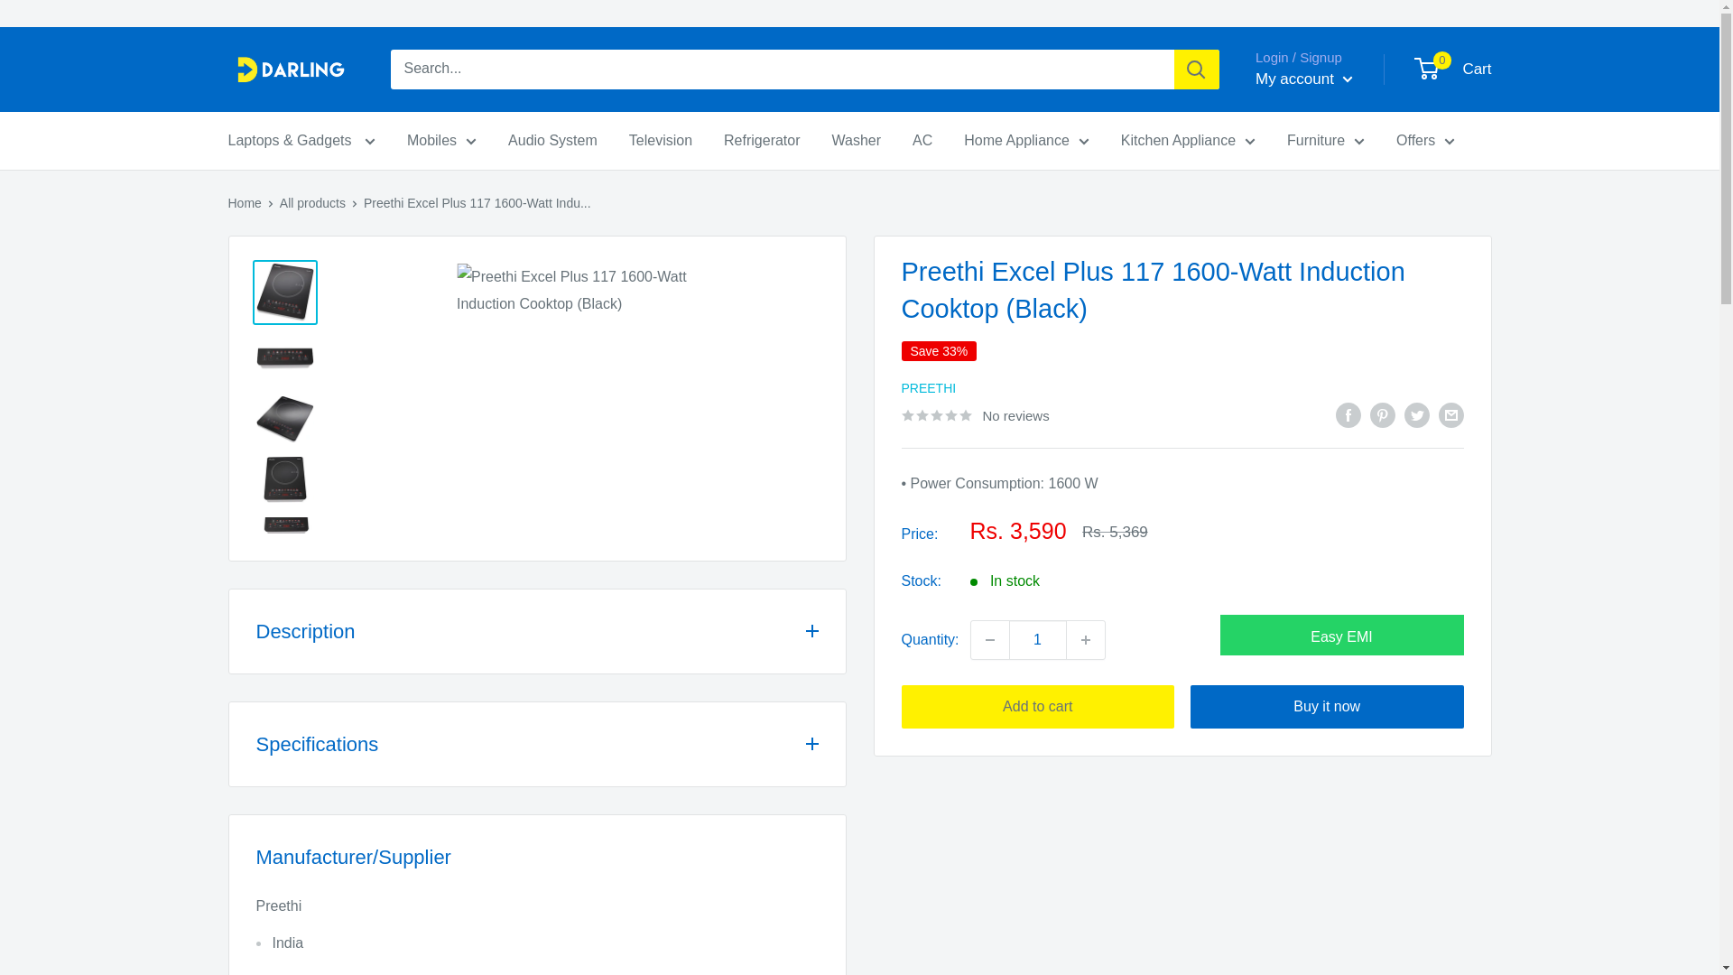 The image size is (1733, 975). Describe the element at coordinates (989, 639) in the screenshot. I see `Decrease quantity by 1` at that location.